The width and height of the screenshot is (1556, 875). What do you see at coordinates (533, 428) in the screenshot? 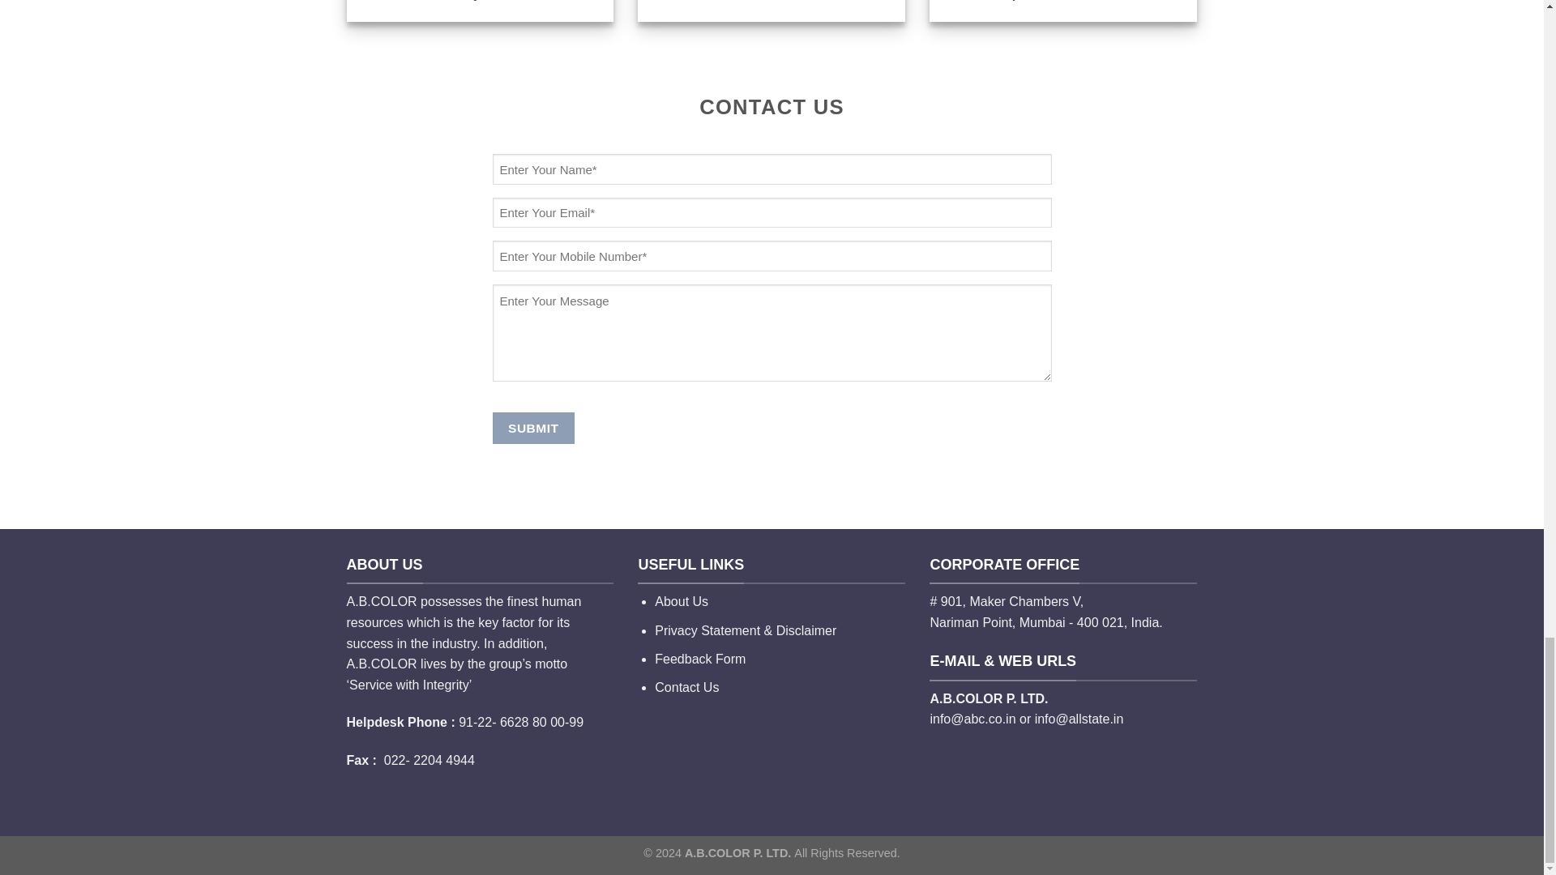
I see `Submit` at bounding box center [533, 428].